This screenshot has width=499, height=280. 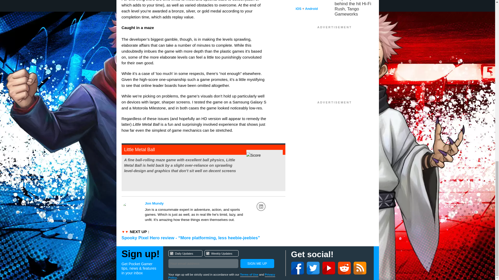 I want to click on Sign Me Up, so click(x=257, y=263).